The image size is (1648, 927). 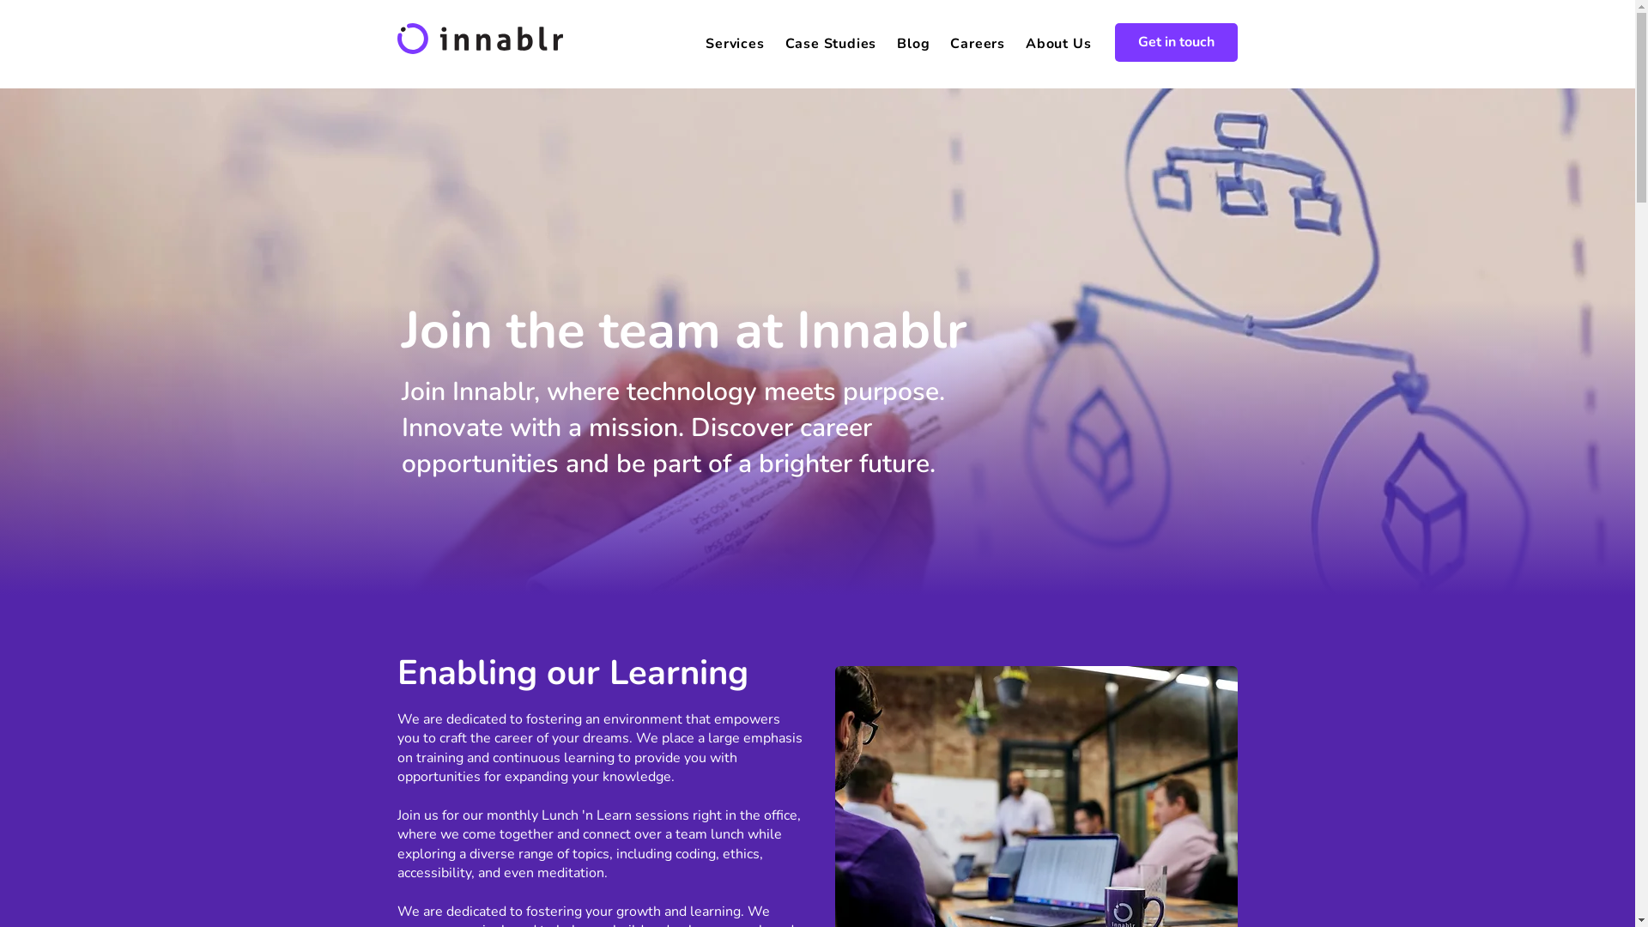 I want to click on Case Studies, so click(x=831, y=44).